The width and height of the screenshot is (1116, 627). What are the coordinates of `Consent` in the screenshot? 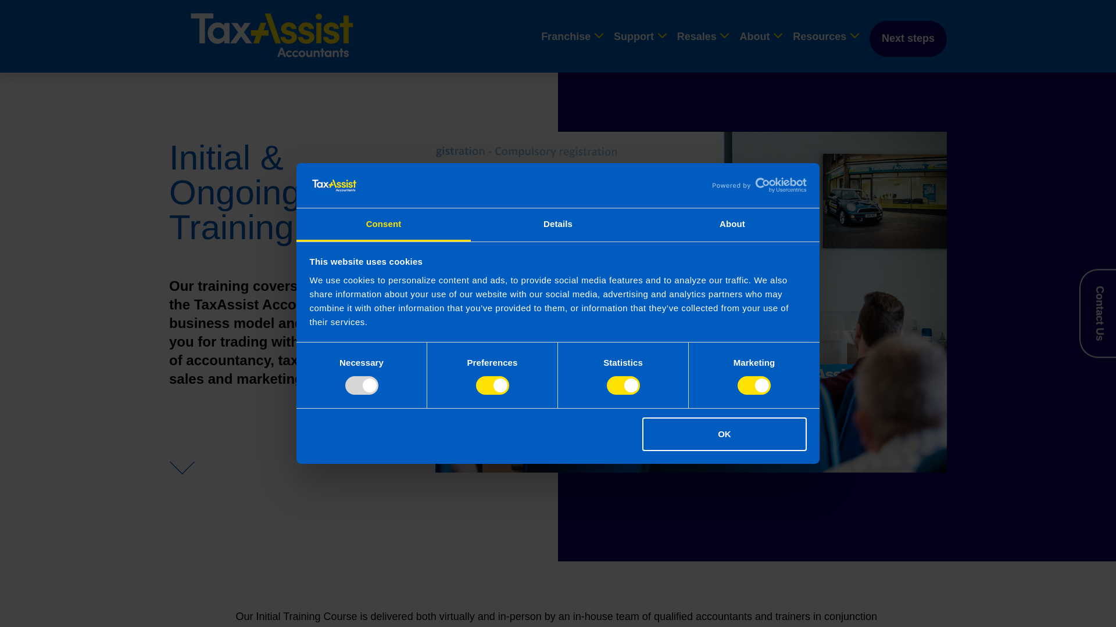 It's located at (384, 224).